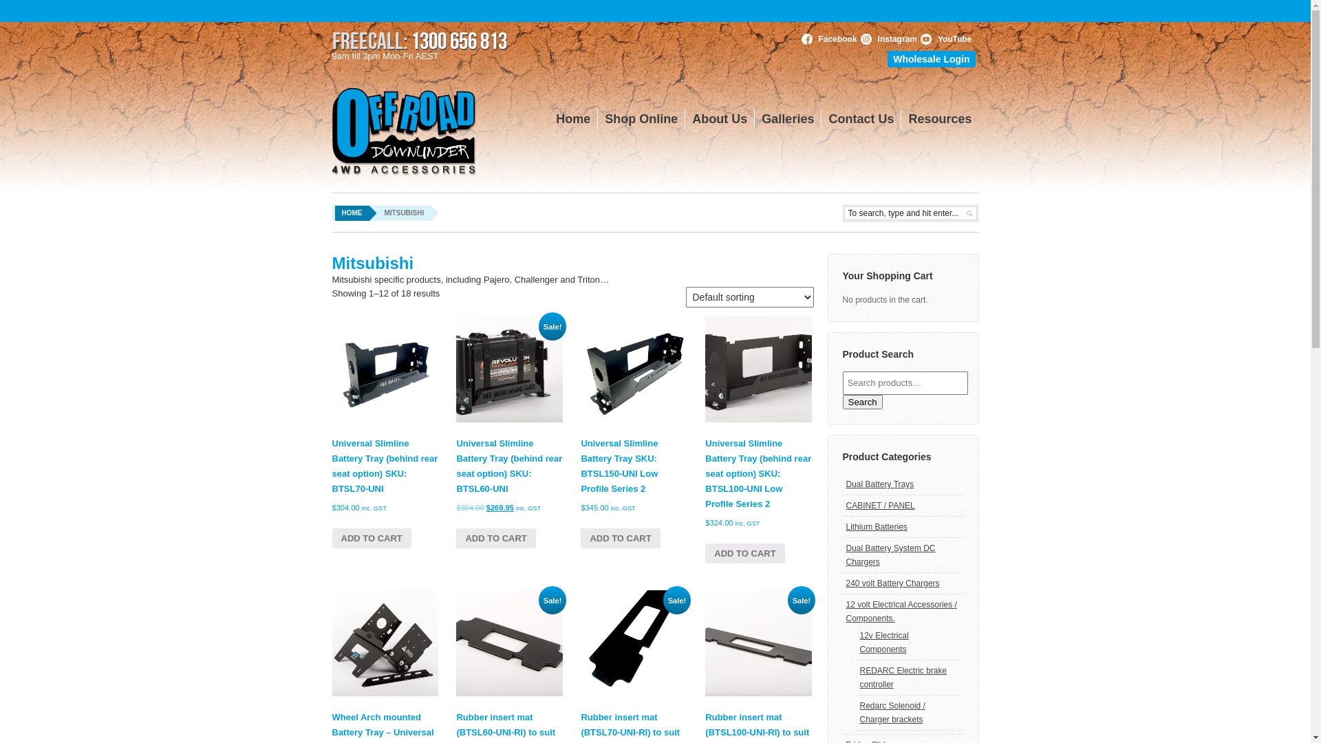  What do you see at coordinates (955, 39) in the screenshot?
I see `YouTube` at bounding box center [955, 39].